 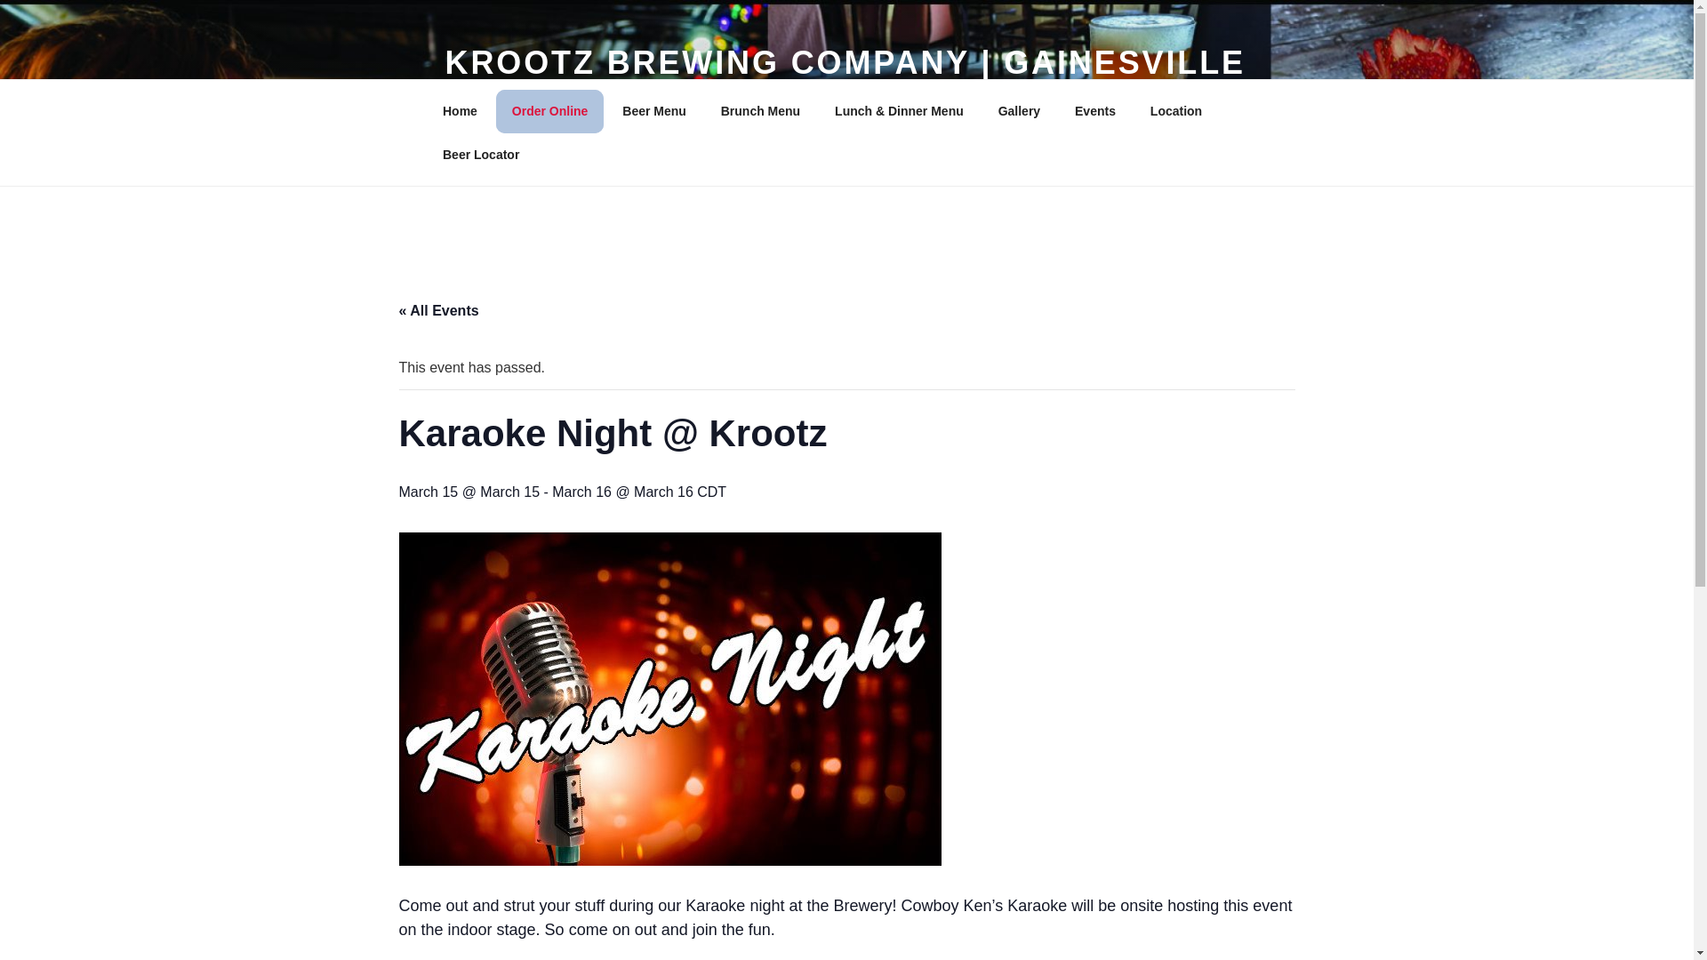 I want to click on Beer Menu, so click(x=654, y=110).